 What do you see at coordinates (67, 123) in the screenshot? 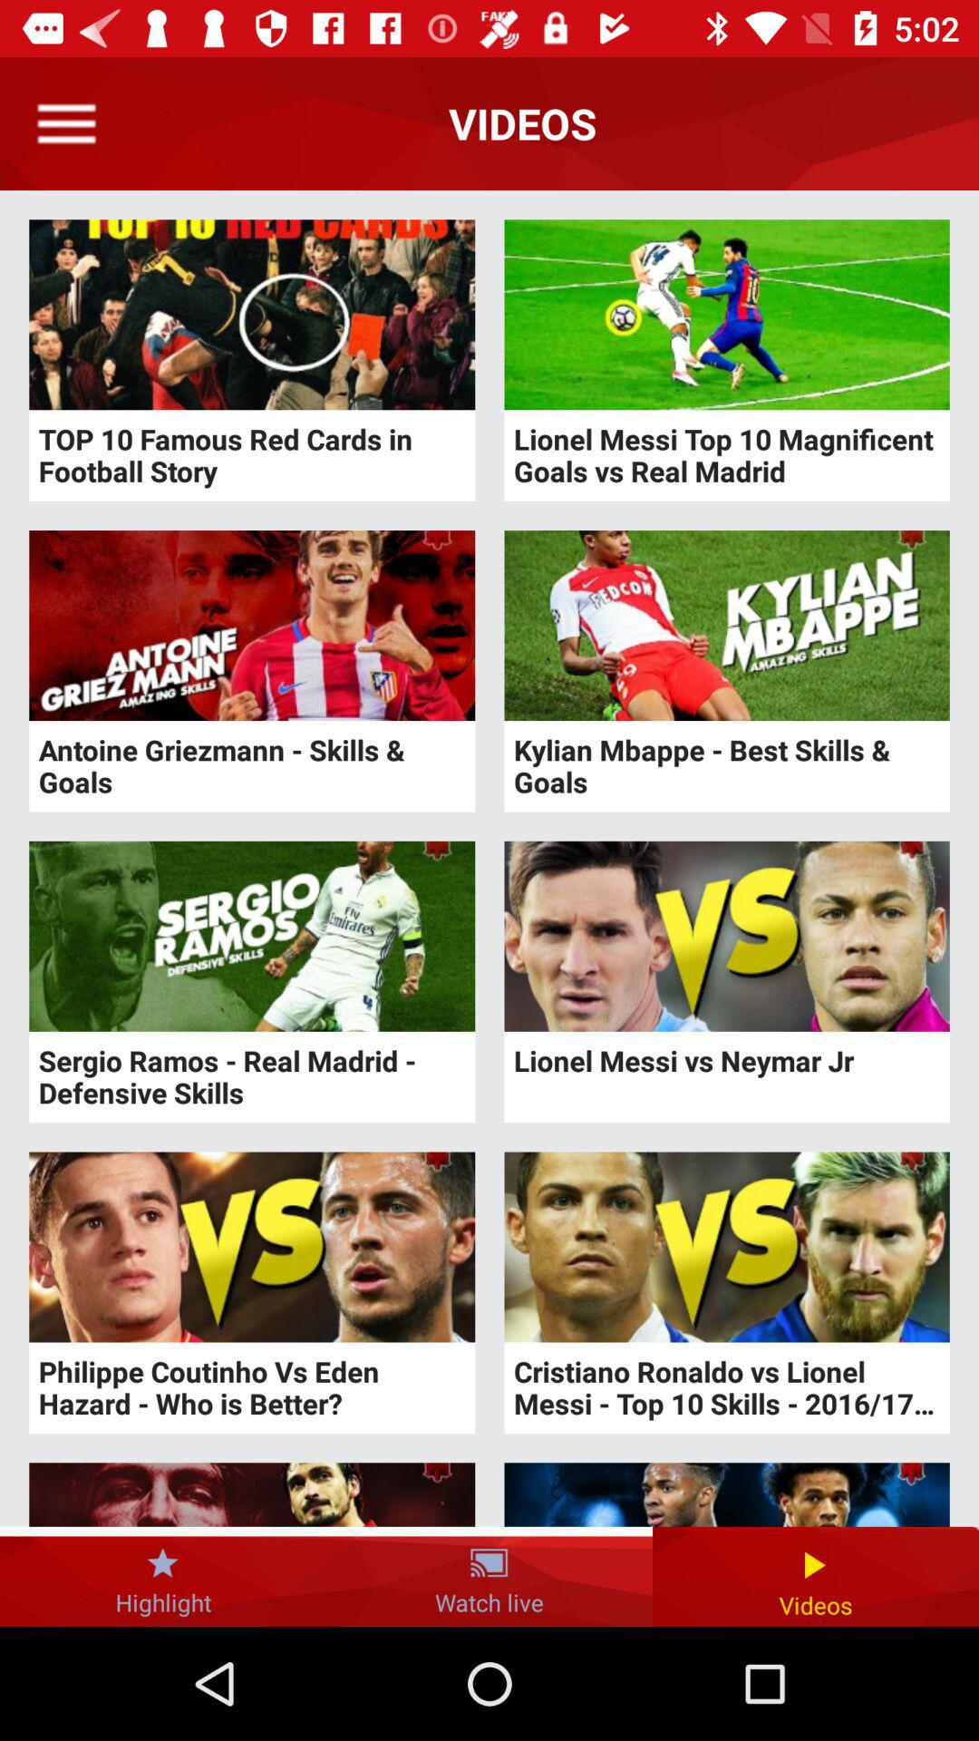
I see `menu options` at bounding box center [67, 123].